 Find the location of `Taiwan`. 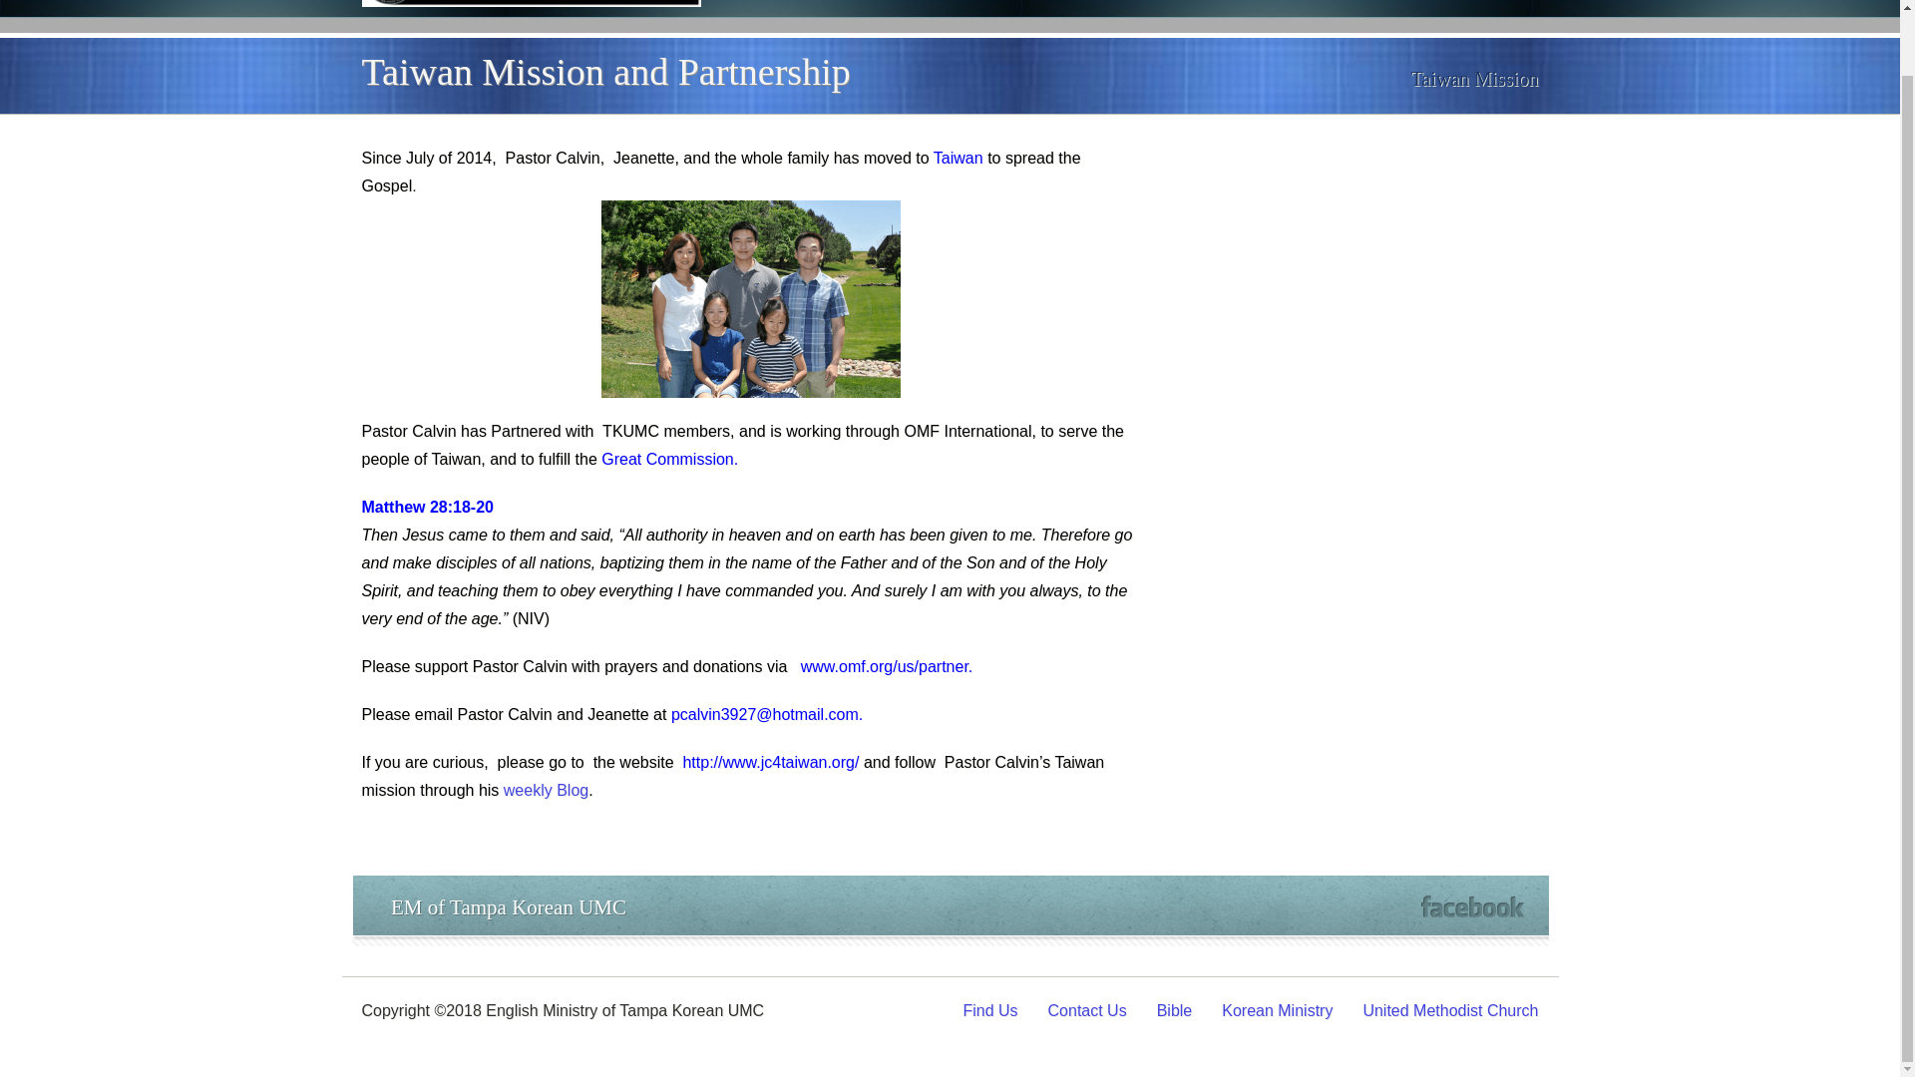

Taiwan is located at coordinates (958, 158).